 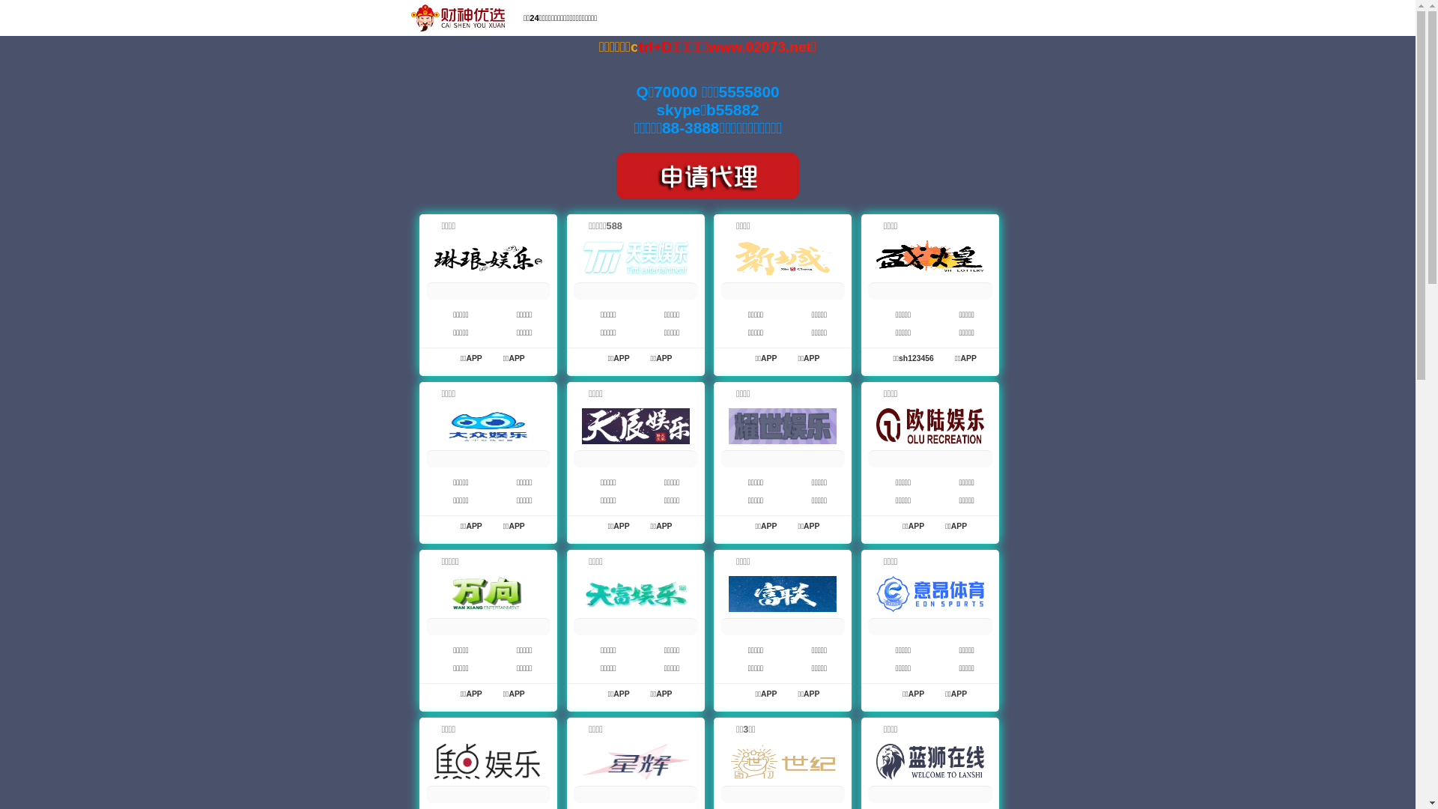 What do you see at coordinates (1104, 19) in the screenshot?
I see `QQ` at bounding box center [1104, 19].